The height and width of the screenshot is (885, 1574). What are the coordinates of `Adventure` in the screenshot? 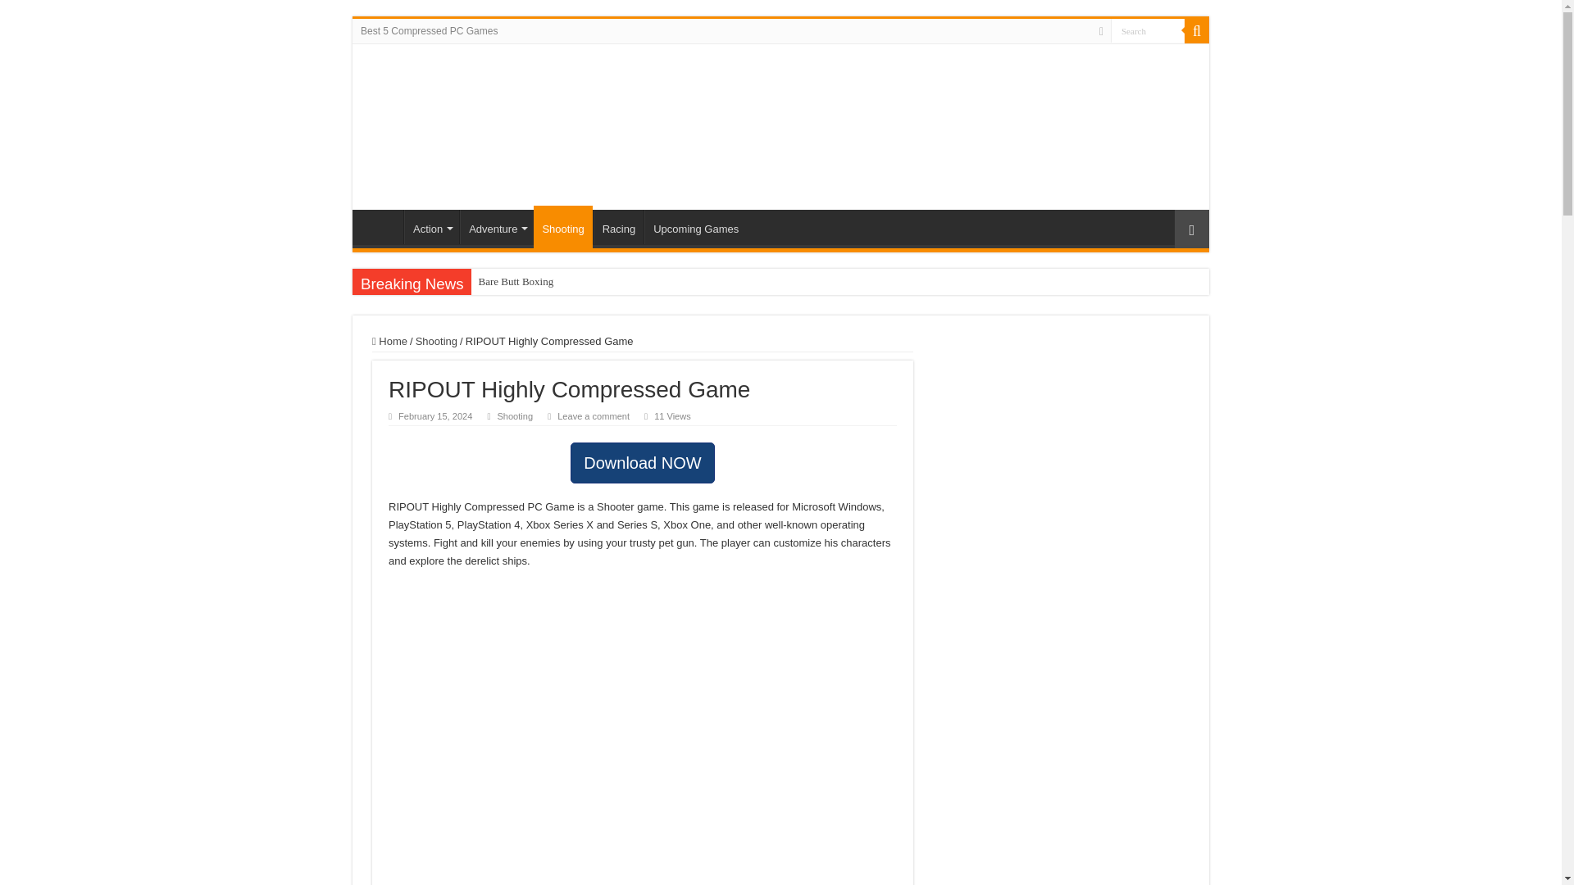 It's located at (496, 226).